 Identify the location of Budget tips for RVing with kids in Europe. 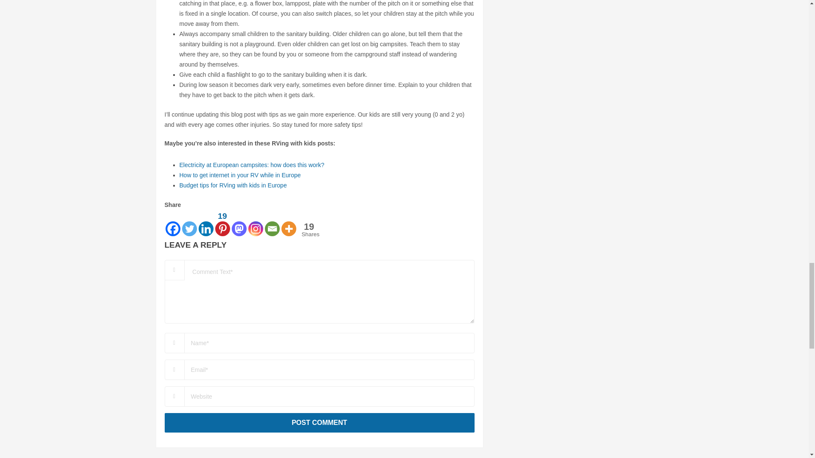
(233, 185).